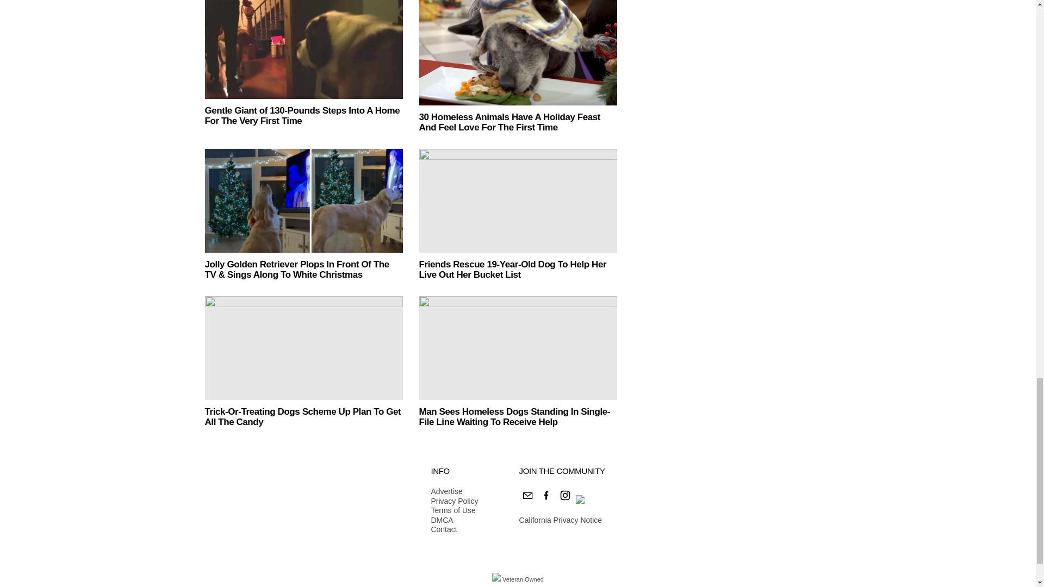 The height and width of the screenshot is (587, 1044). I want to click on DMCA, so click(454, 521).